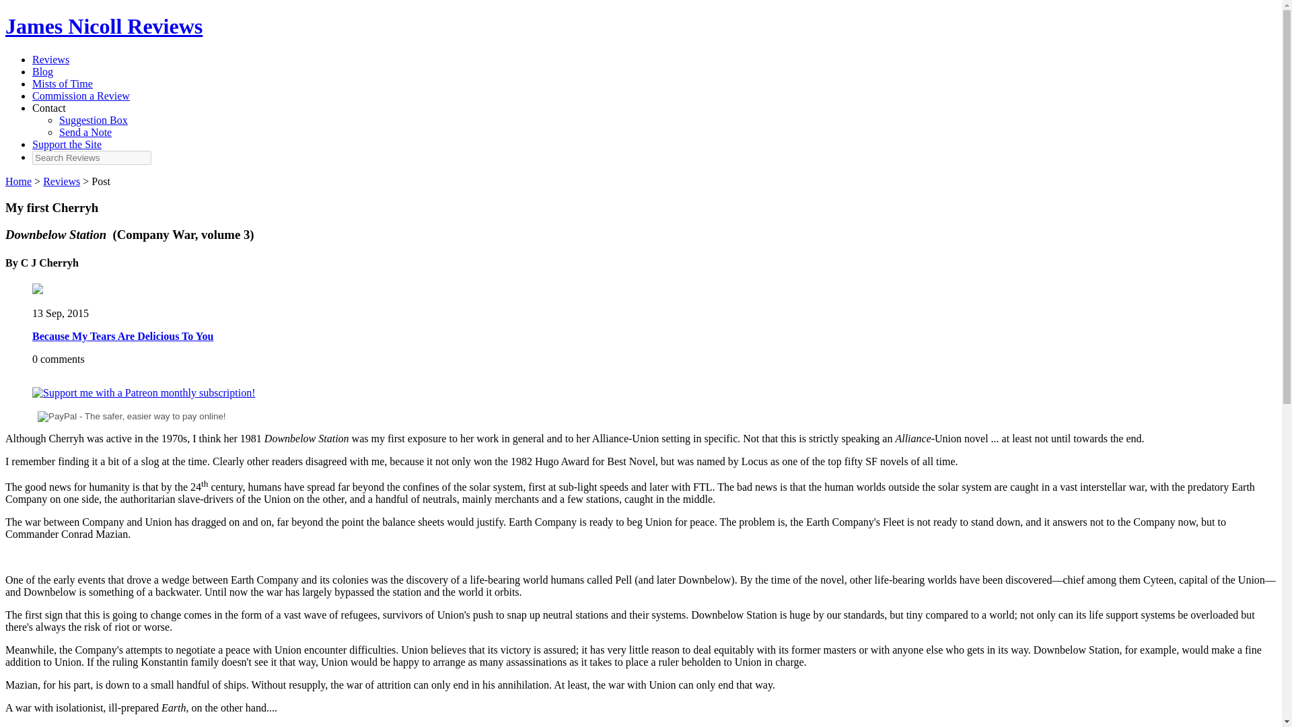  Describe the element at coordinates (51, 59) in the screenshot. I see `Reviews` at that location.